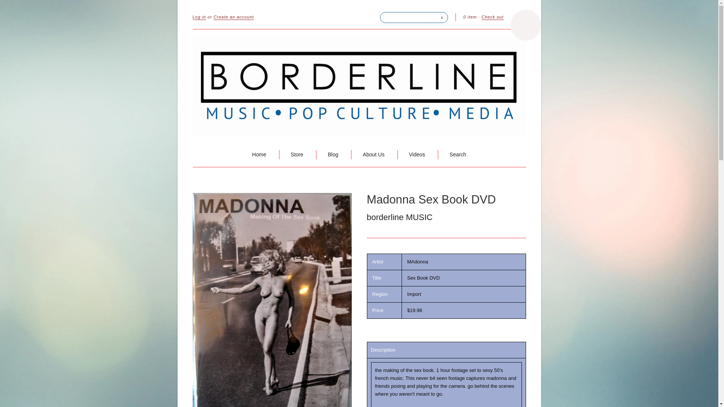 The image size is (724, 407). I want to click on Create an account, so click(234, 17).